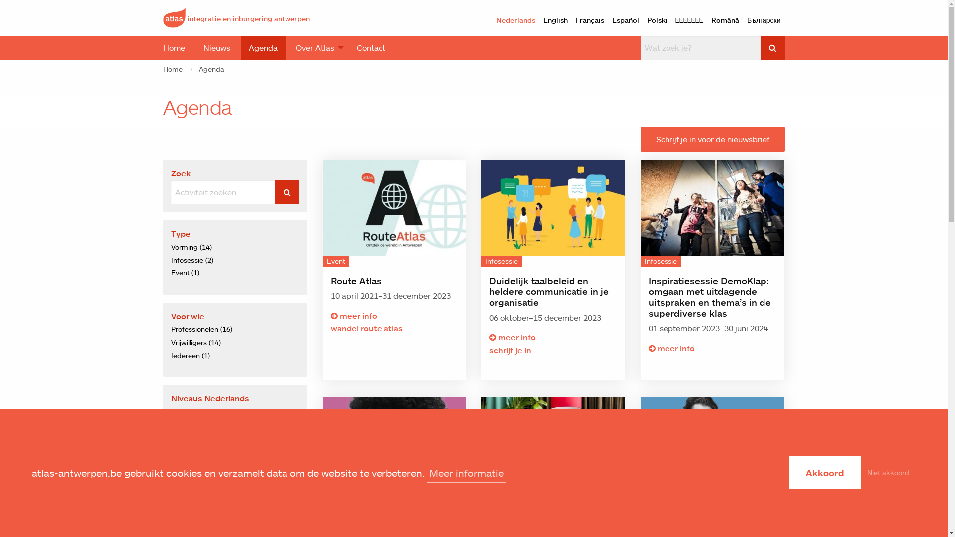 The height and width of the screenshot is (537, 955). What do you see at coordinates (196, 427) in the screenshot?
I see `(3)` at bounding box center [196, 427].